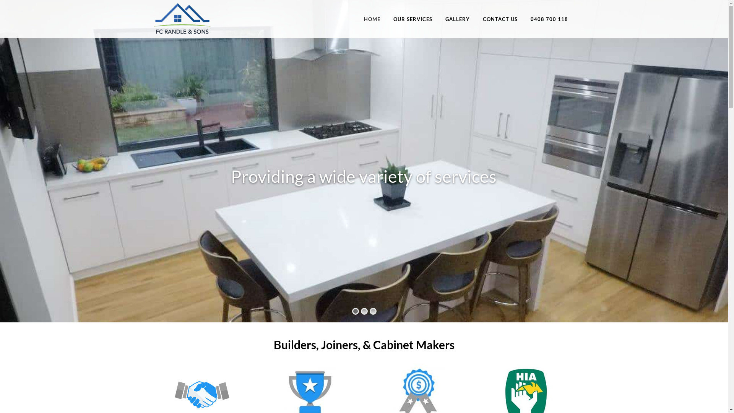 The height and width of the screenshot is (413, 734). I want to click on CONTACT US, so click(500, 19).